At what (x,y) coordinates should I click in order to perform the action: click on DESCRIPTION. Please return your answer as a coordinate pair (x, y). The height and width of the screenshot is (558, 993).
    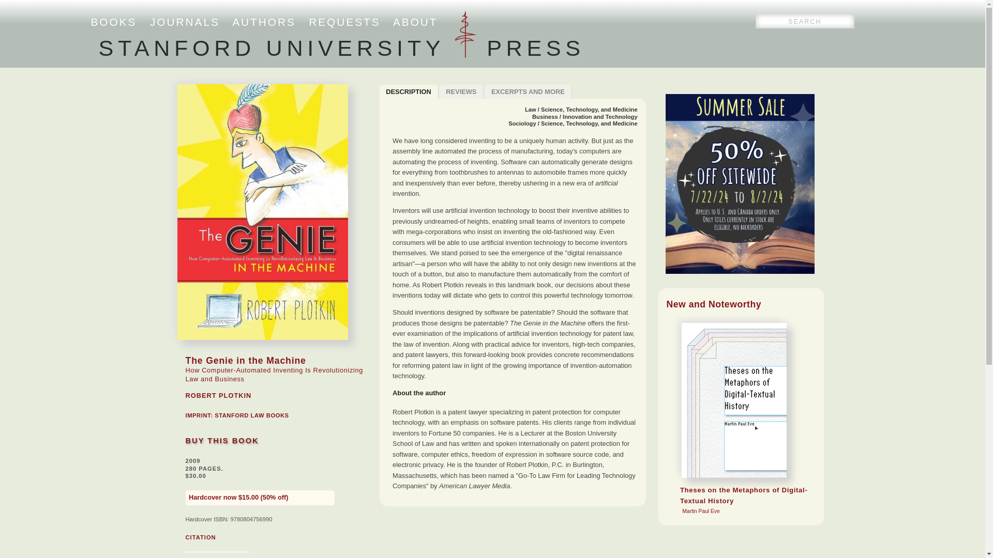
    Looking at the image, I should click on (184, 22).